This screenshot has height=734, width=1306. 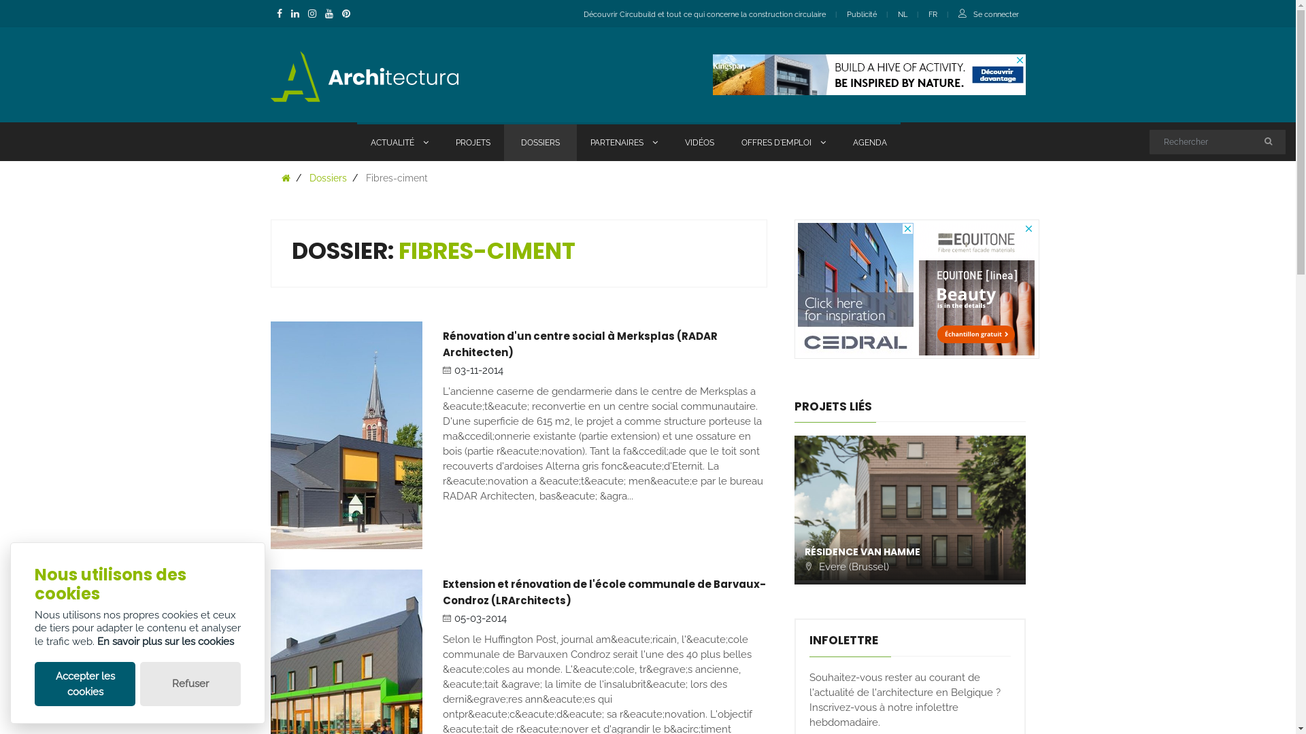 I want to click on Se connecter, so click(x=996, y=15).